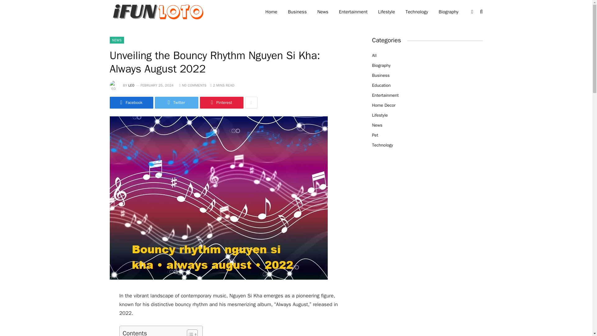 This screenshot has width=597, height=336. I want to click on Facebook, so click(131, 103).